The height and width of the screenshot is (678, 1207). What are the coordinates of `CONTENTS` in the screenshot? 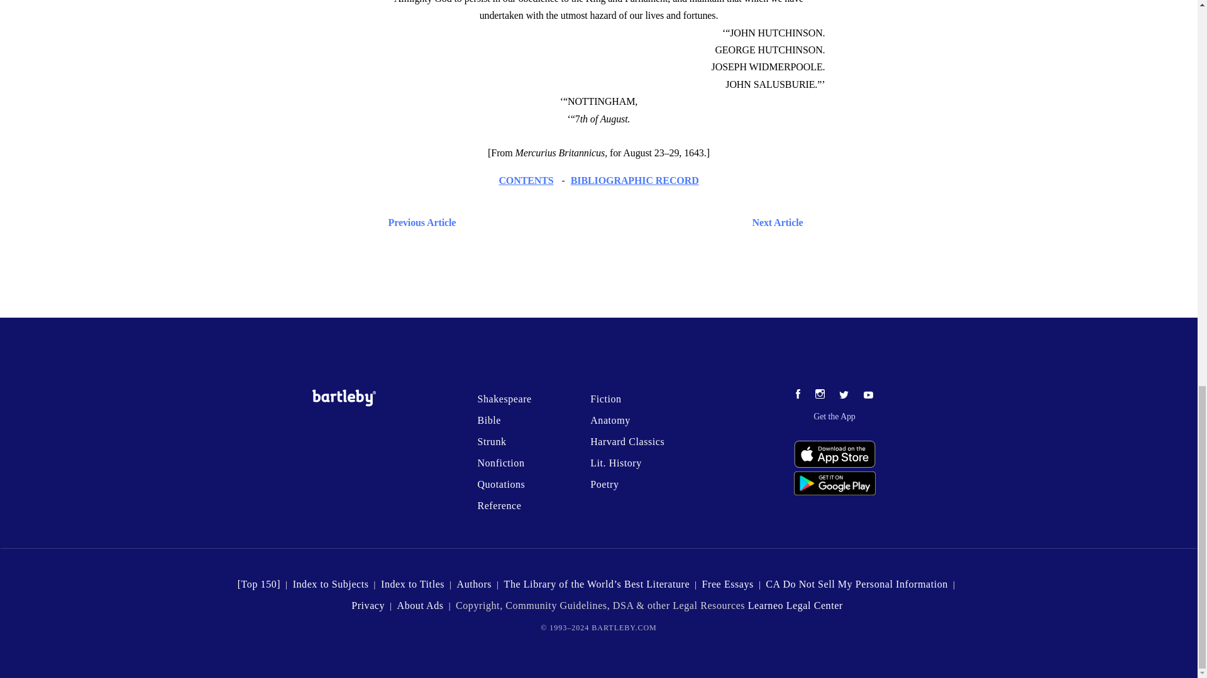 It's located at (526, 180).